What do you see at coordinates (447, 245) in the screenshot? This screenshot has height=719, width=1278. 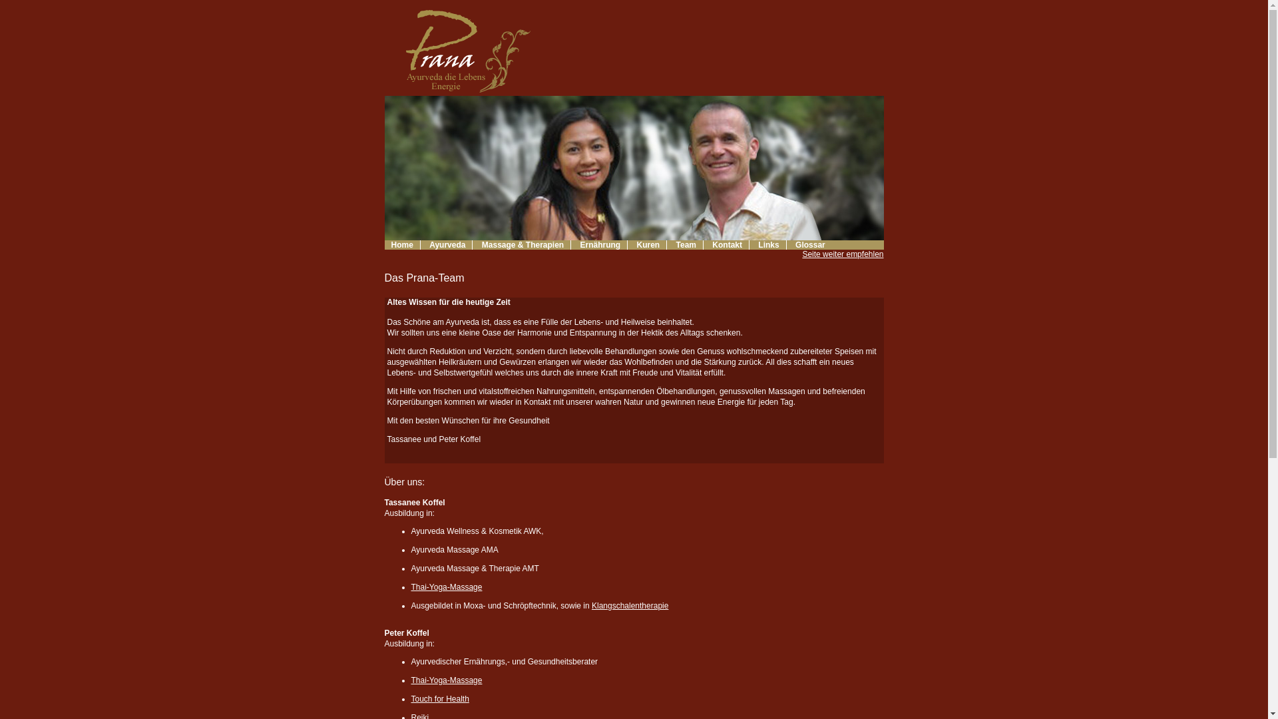 I see `Ayurveda` at bounding box center [447, 245].